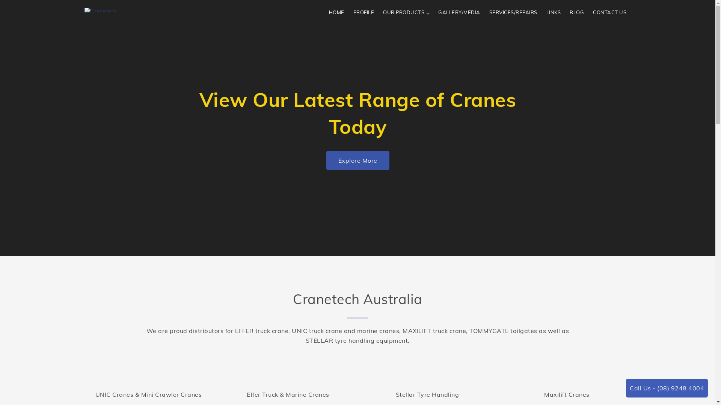 Image resolution: width=721 pixels, height=405 pixels. What do you see at coordinates (567, 394) in the screenshot?
I see `Maxilift Cranes` at bounding box center [567, 394].